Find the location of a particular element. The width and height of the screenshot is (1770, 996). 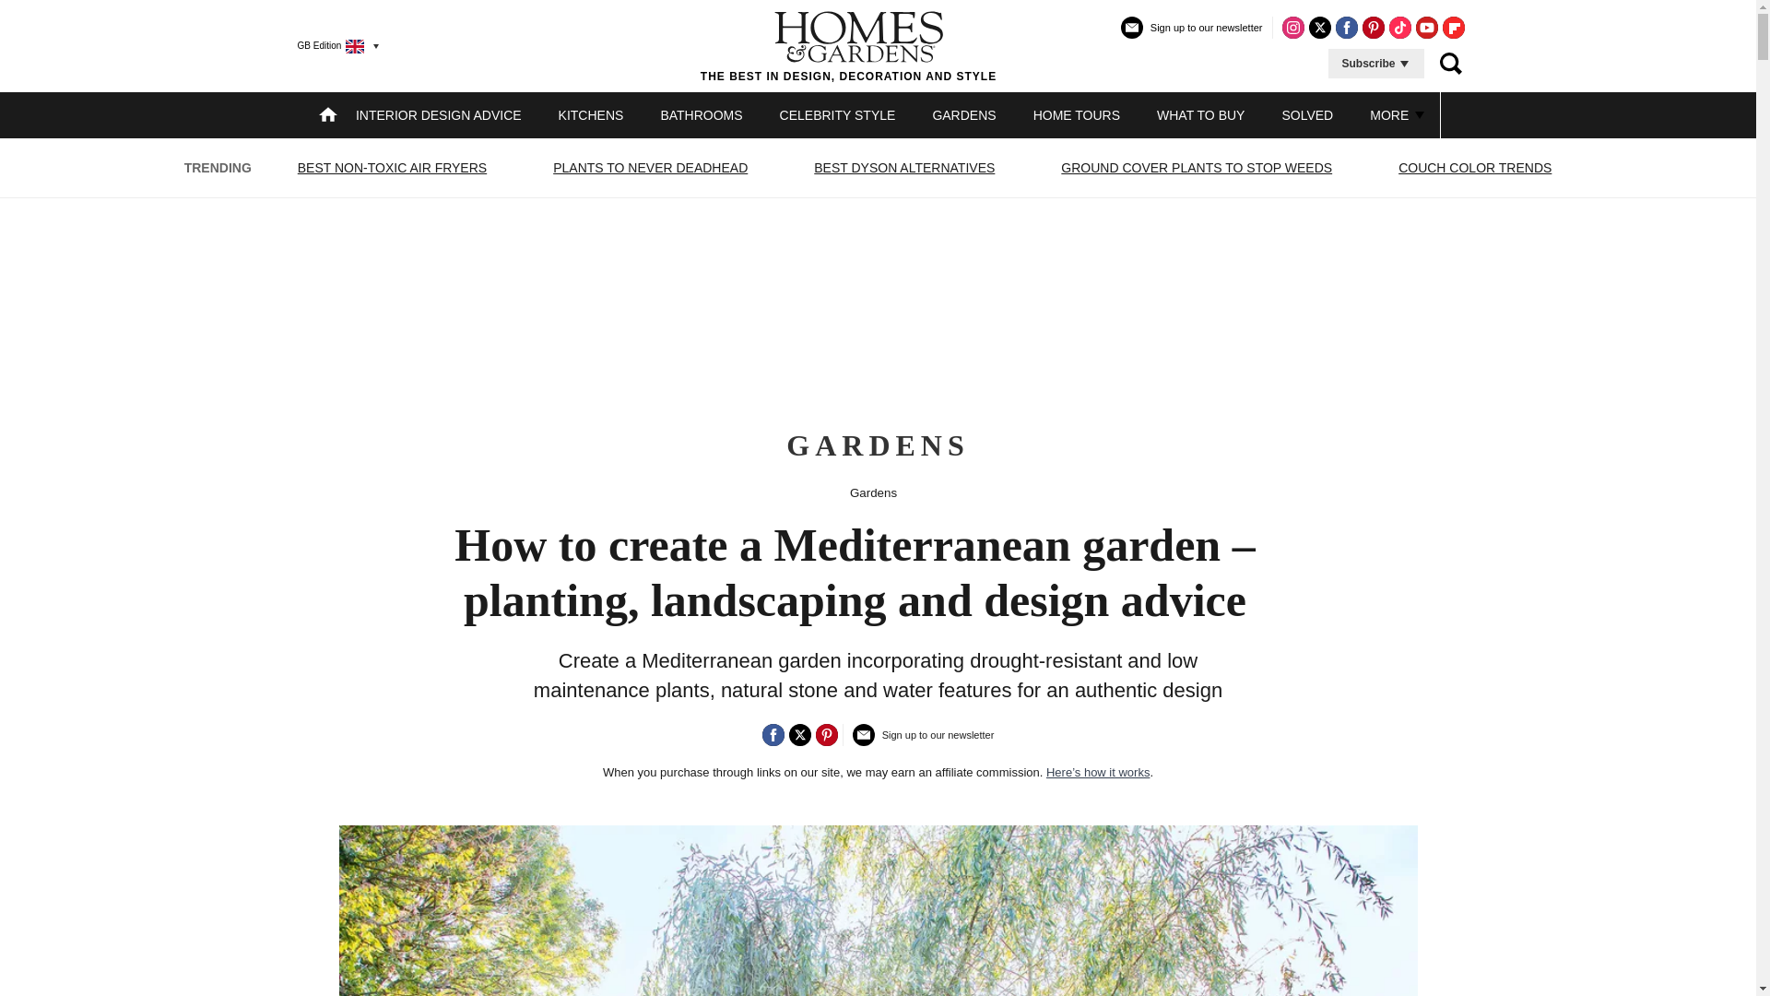

BEST DYSON ALTERNATIVES is located at coordinates (903, 168).